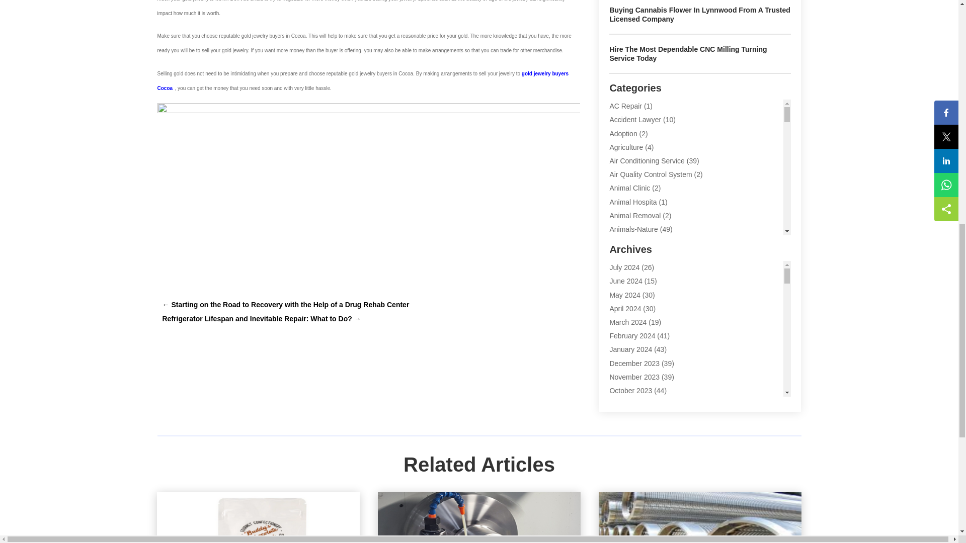 This screenshot has width=966, height=543. I want to click on Apartment Building, so click(639, 256).